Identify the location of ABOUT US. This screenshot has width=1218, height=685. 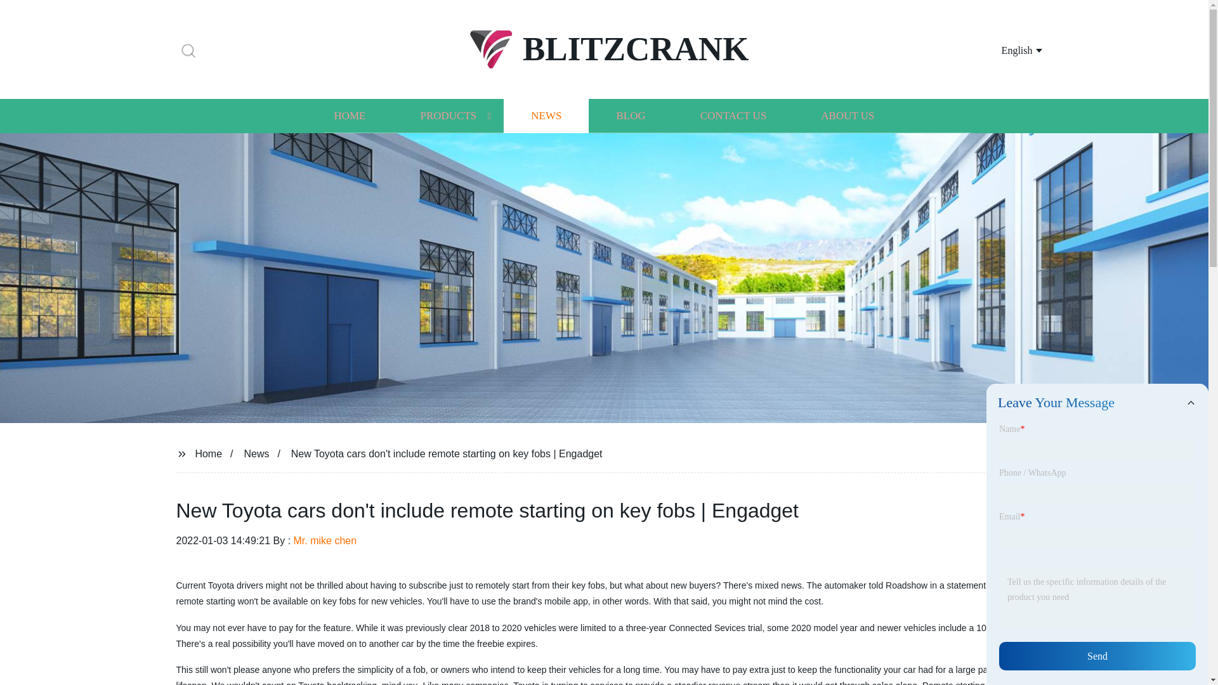
(848, 115).